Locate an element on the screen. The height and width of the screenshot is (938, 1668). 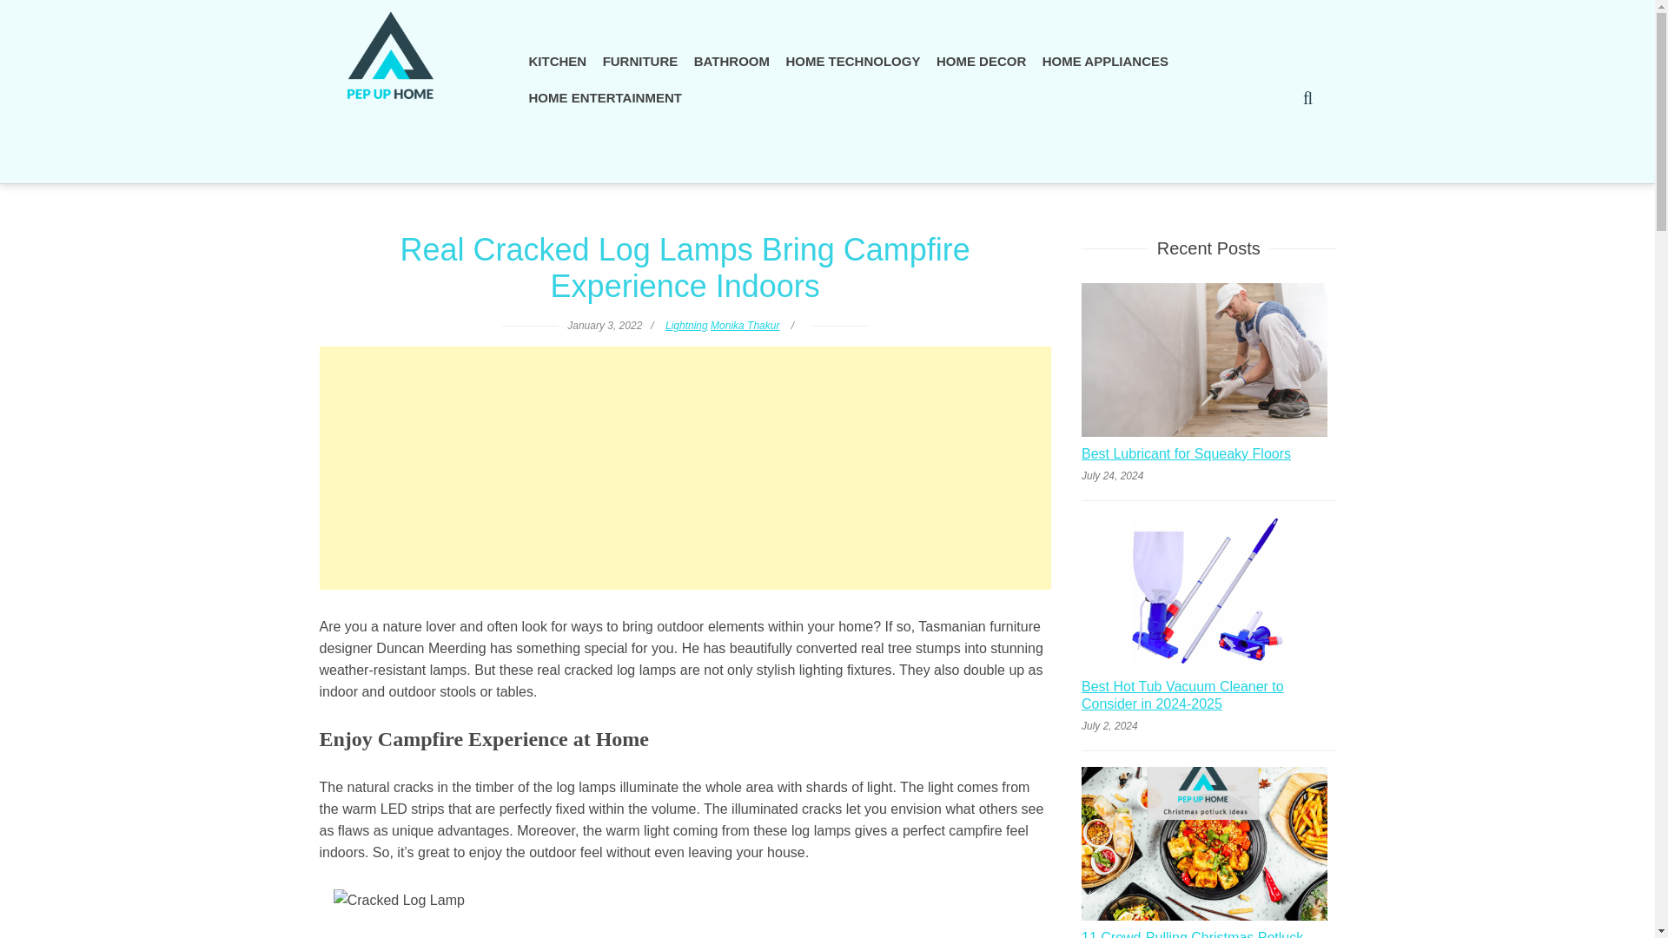
HOME APPLIANCES is located at coordinates (1105, 61).